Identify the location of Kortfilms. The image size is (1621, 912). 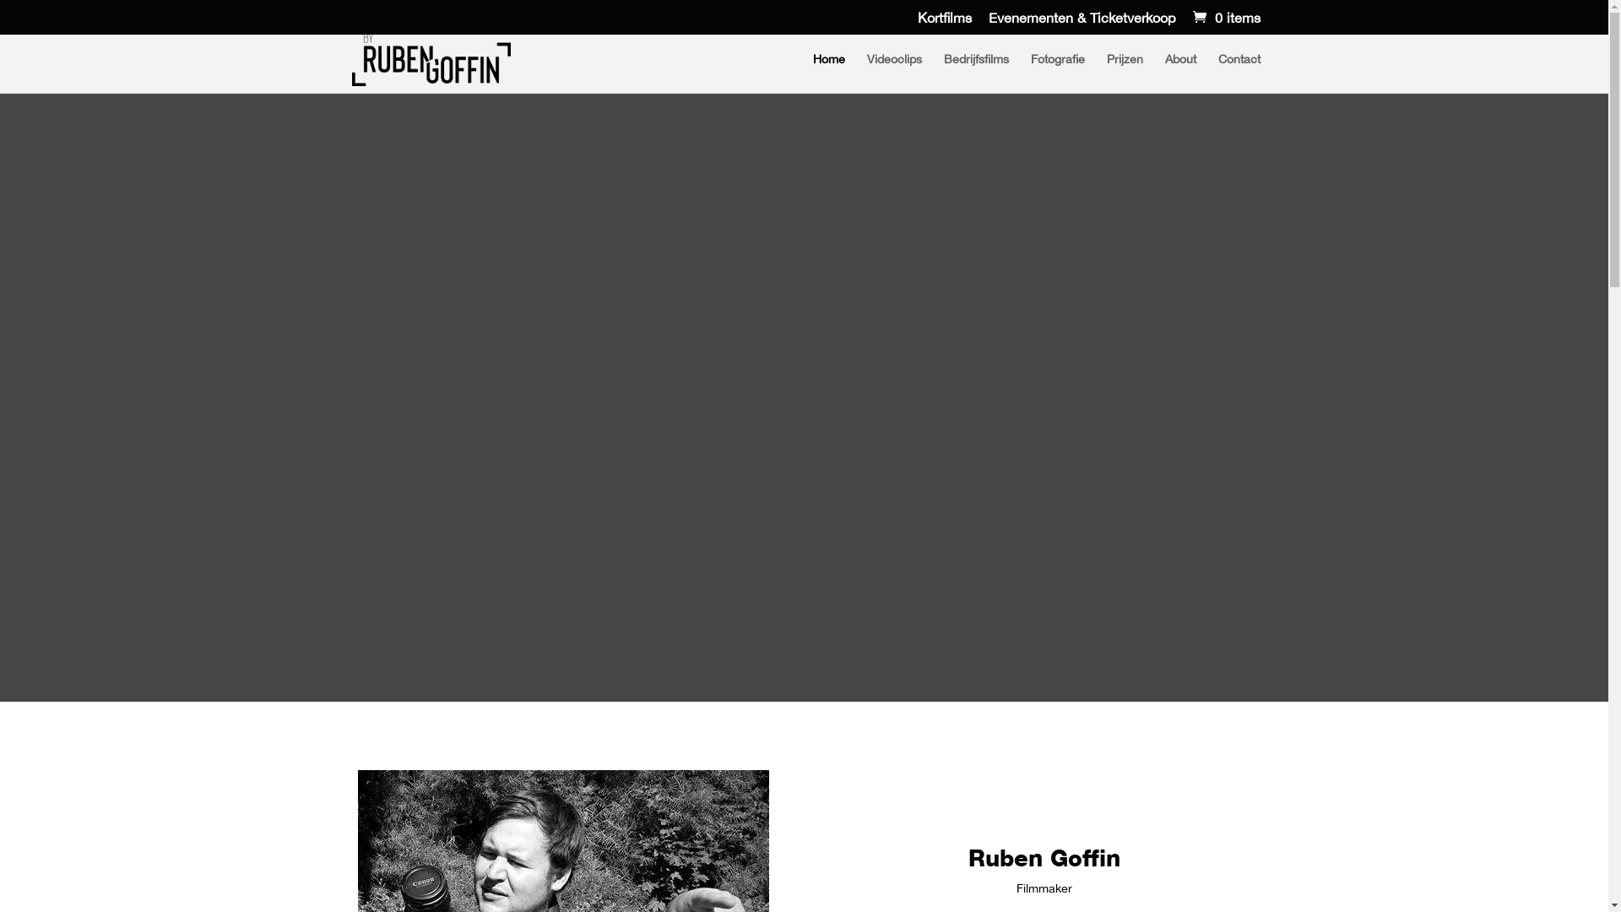
(944, 23).